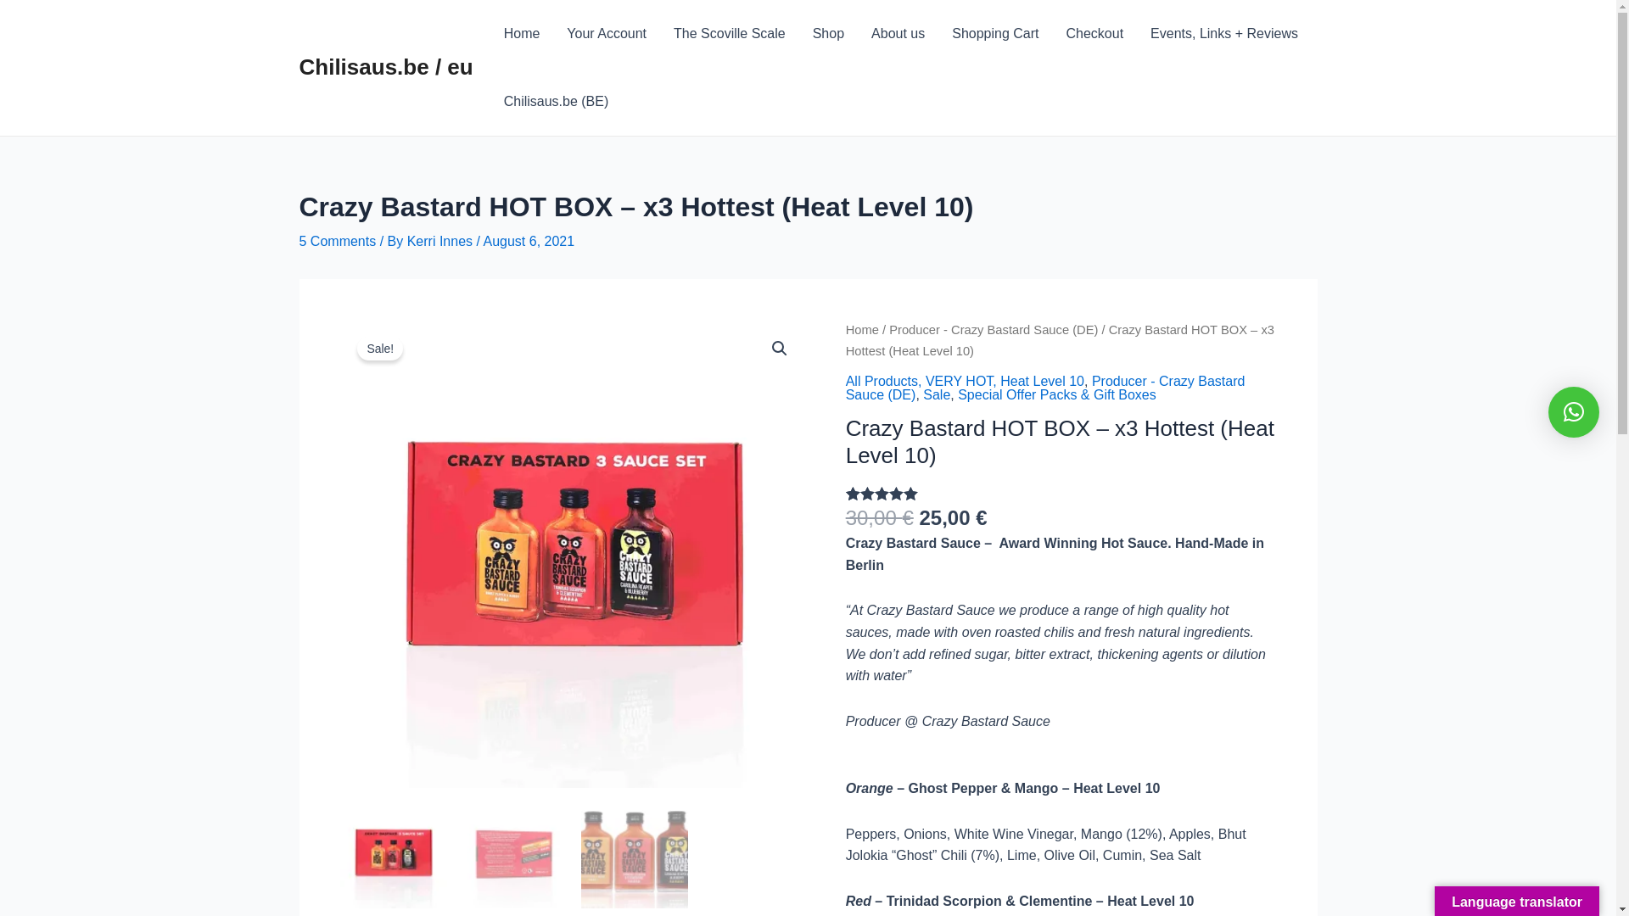 This screenshot has width=1629, height=916. I want to click on Shopping Cart, so click(995, 34).